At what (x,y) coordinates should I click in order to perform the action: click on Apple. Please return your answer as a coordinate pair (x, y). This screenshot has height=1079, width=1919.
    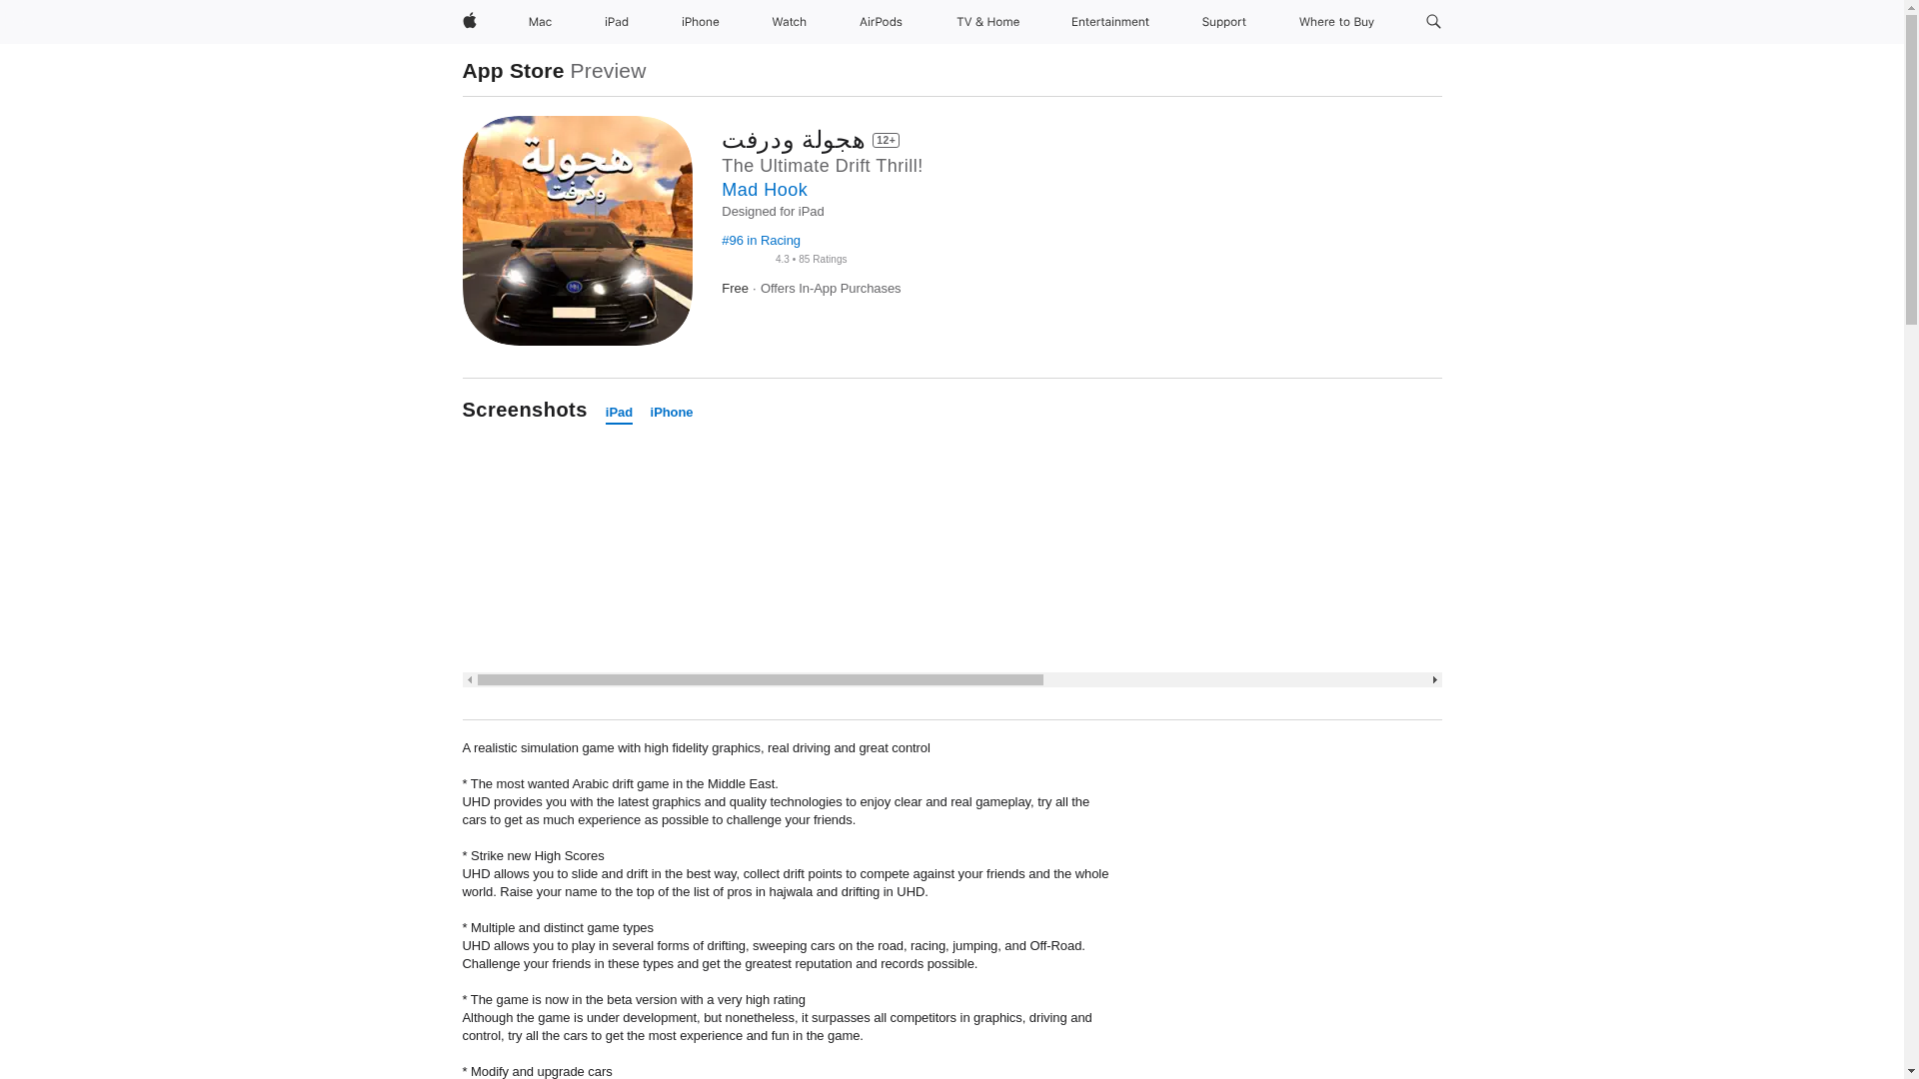
    Looking at the image, I should click on (468, 22).